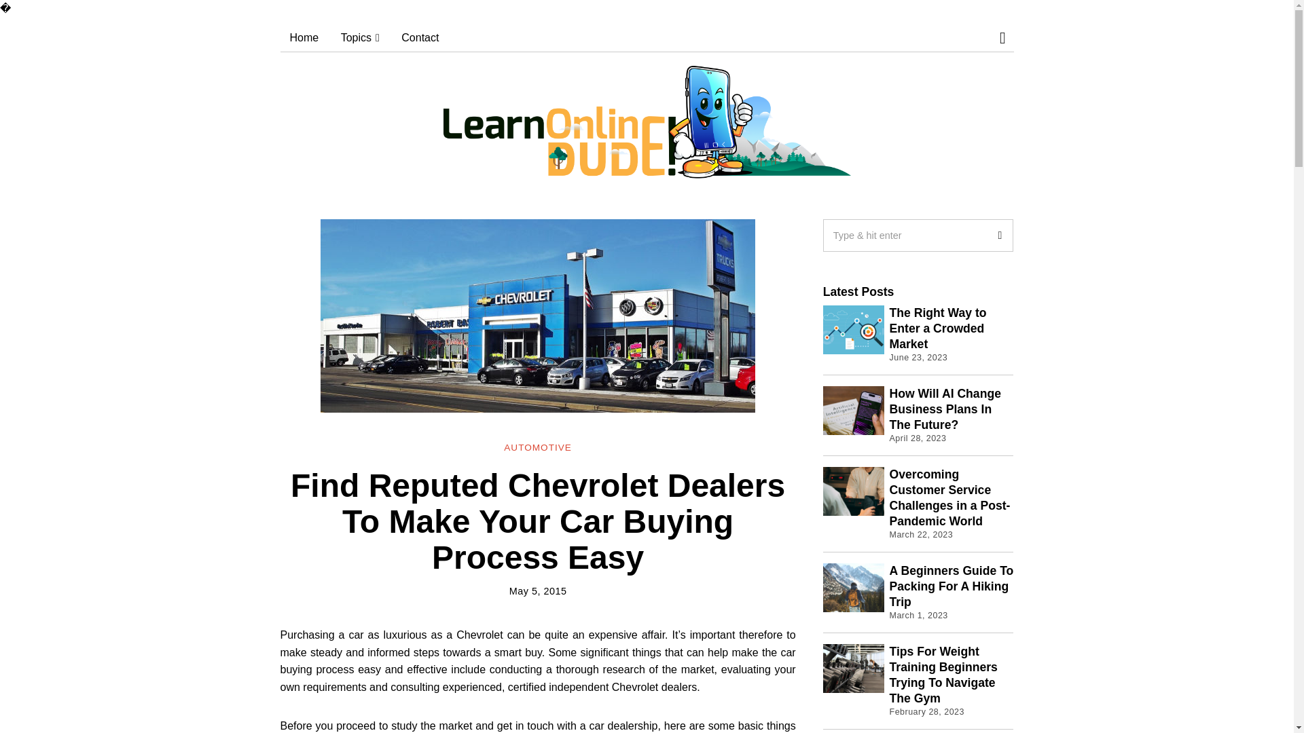  Describe the element at coordinates (420, 37) in the screenshot. I see `Contact` at that location.